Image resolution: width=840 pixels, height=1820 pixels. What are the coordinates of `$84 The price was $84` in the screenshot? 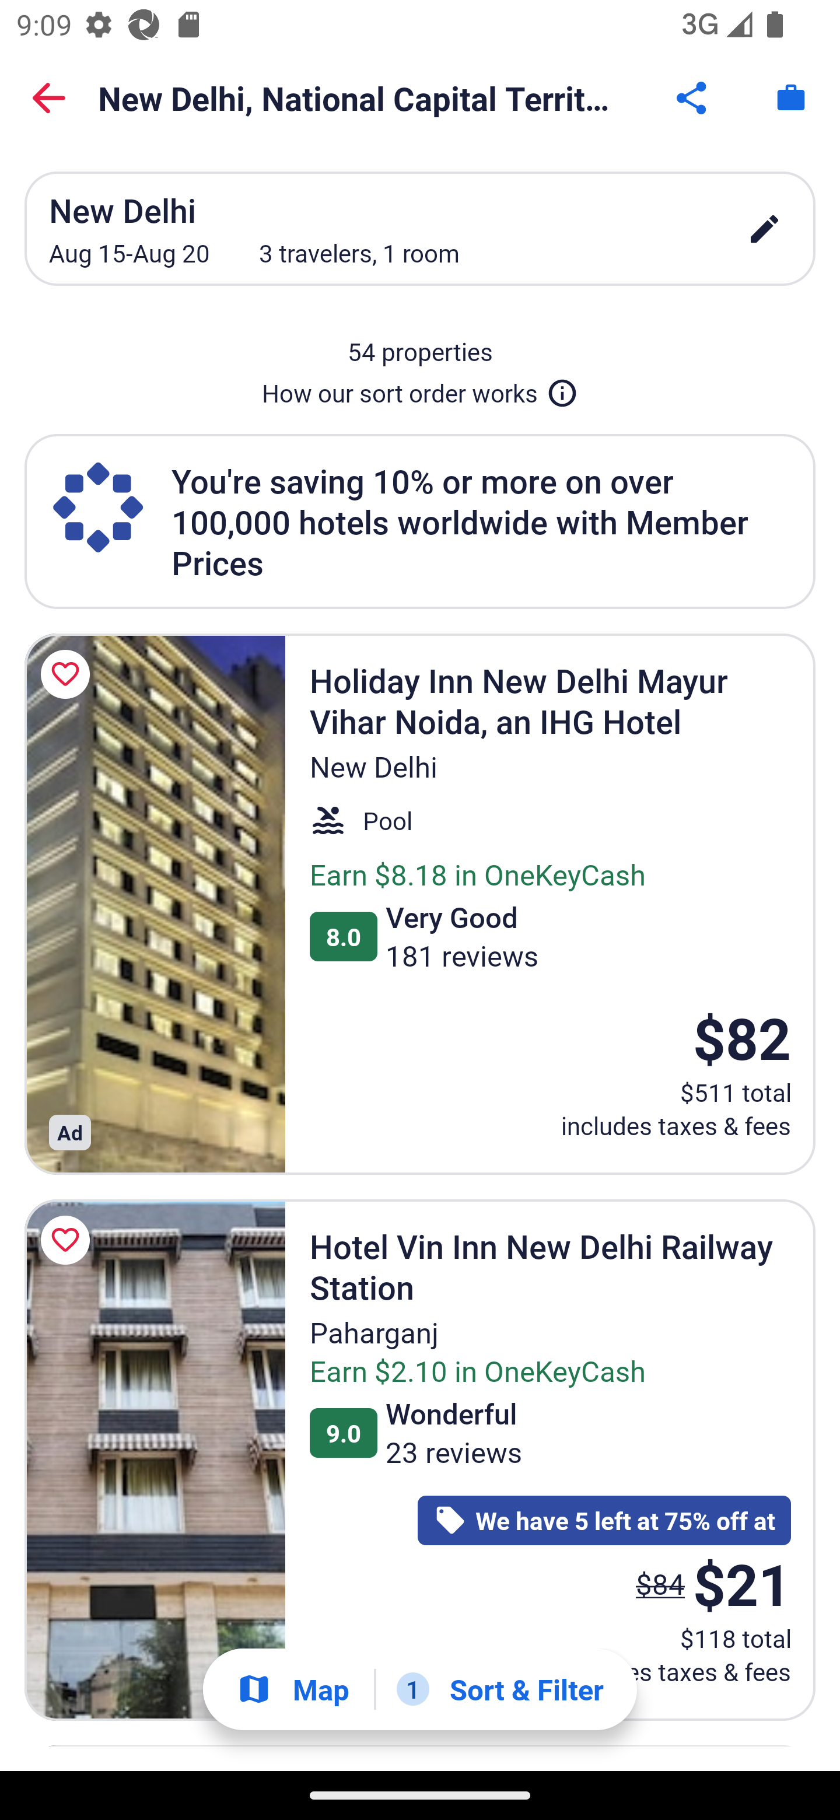 It's located at (660, 1583).